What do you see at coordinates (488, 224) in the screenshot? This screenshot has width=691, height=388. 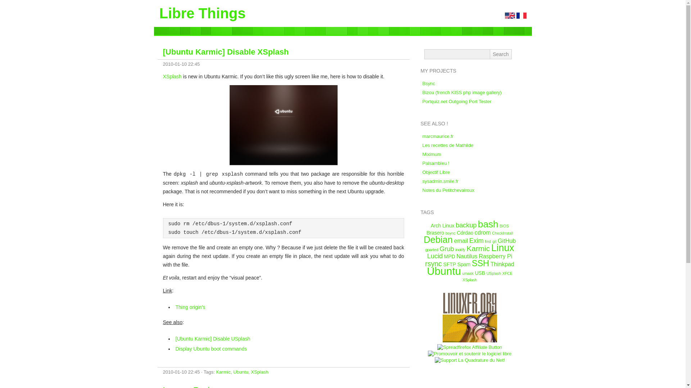 I see `13 topics` at bounding box center [488, 224].